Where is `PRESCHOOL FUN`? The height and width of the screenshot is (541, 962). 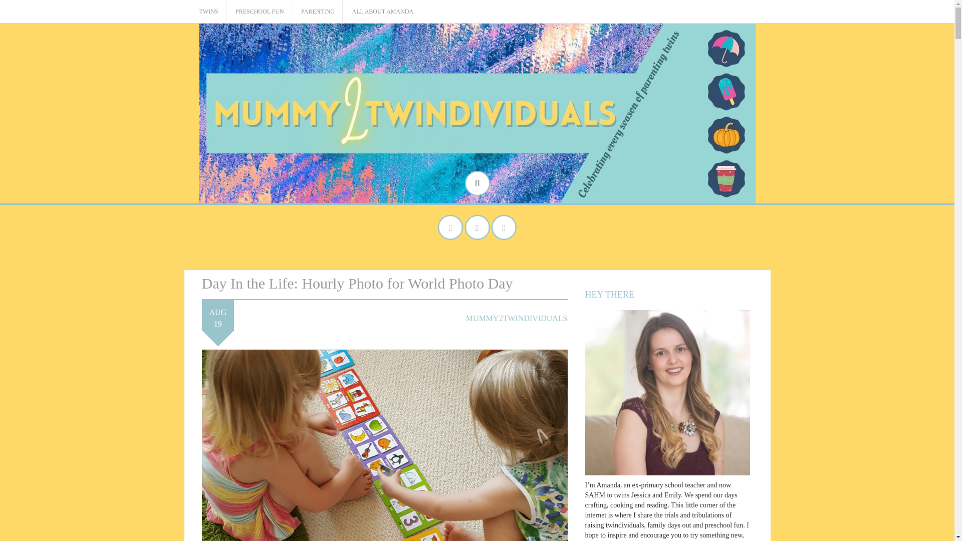
PRESCHOOL FUN is located at coordinates (260, 12).